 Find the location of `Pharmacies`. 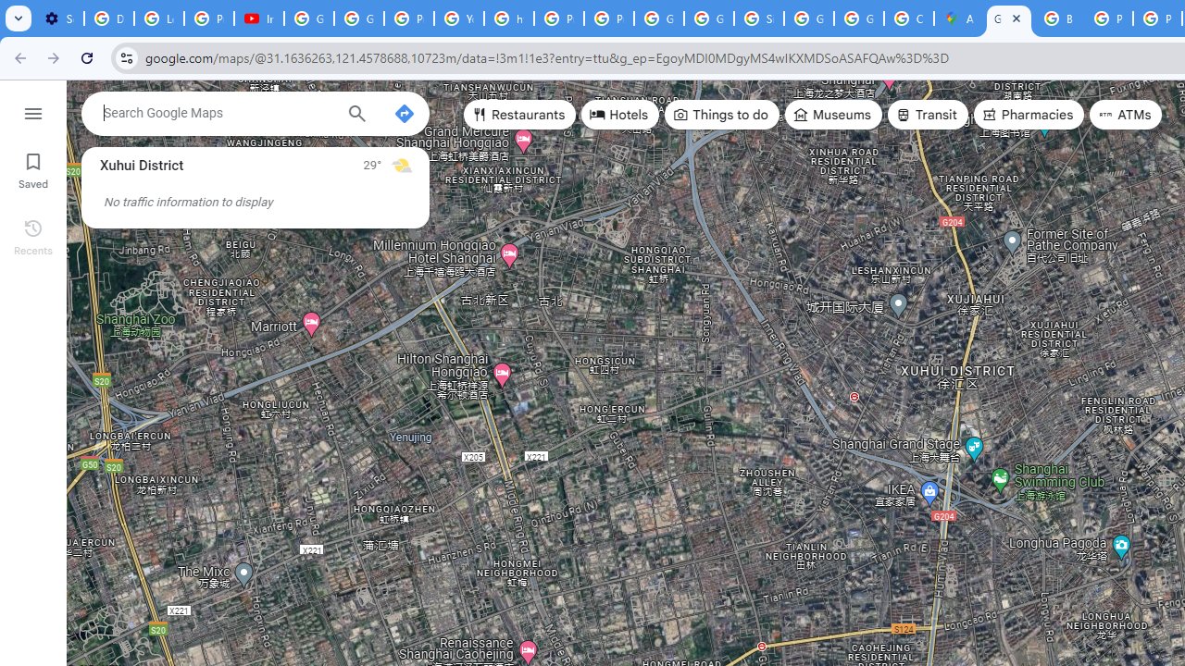

Pharmacies is located at coordinates (1029, 115).